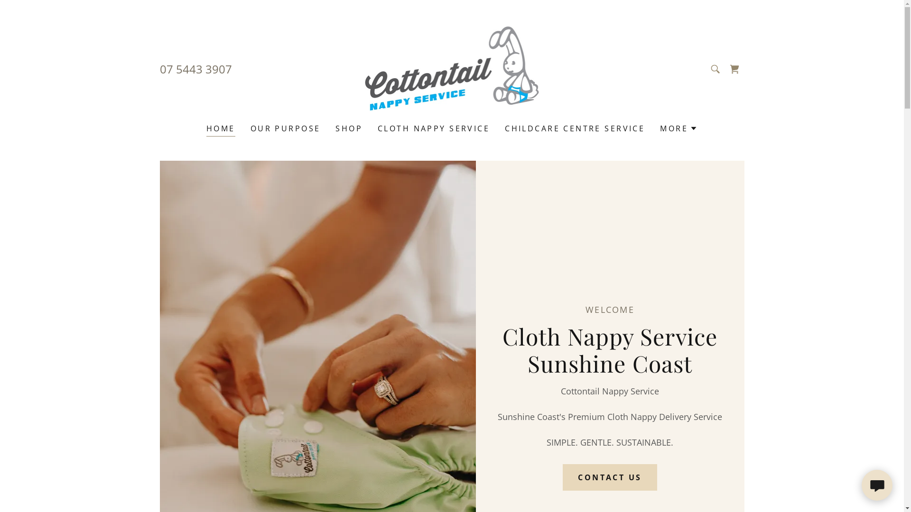  Describe the element at coordinates (286, 128) in the screenshot. I see `OUR PURPOSE` at that location.